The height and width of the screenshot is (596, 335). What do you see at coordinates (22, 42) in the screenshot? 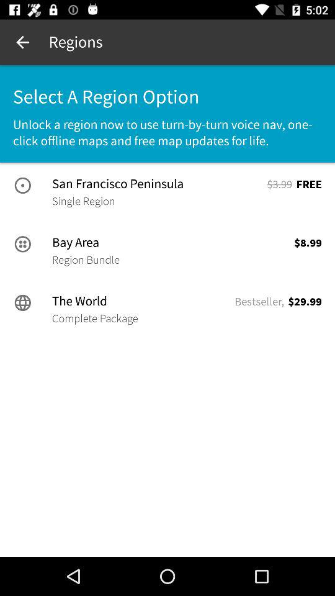
I see `open the icon next to regions item` at bounding box center [22, 42].